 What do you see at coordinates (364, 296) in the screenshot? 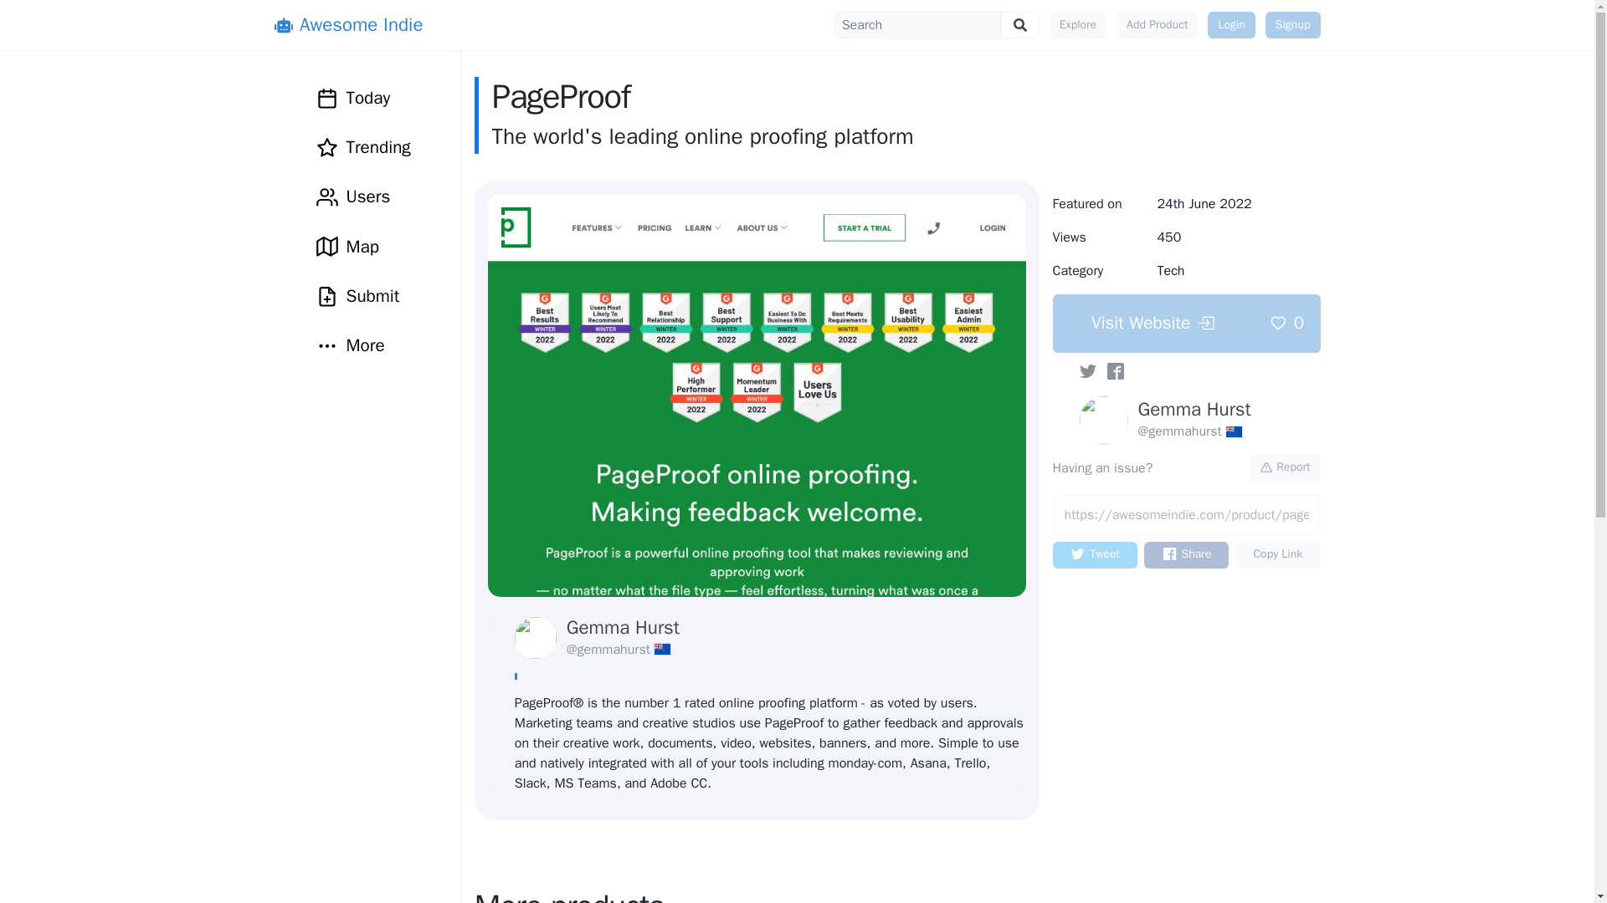
I see `Submit` at bounding box center [364, 296].